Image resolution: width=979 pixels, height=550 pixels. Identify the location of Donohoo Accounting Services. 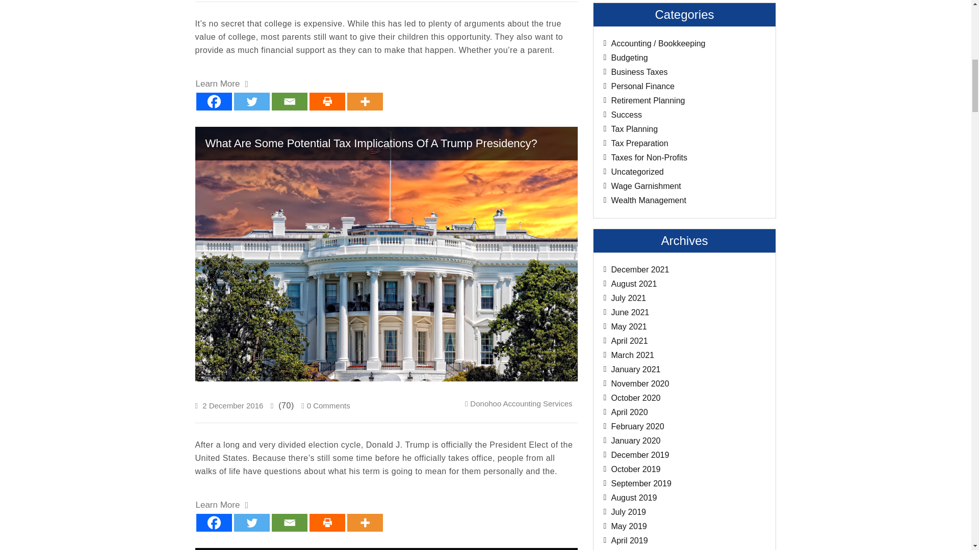
(521, 403).